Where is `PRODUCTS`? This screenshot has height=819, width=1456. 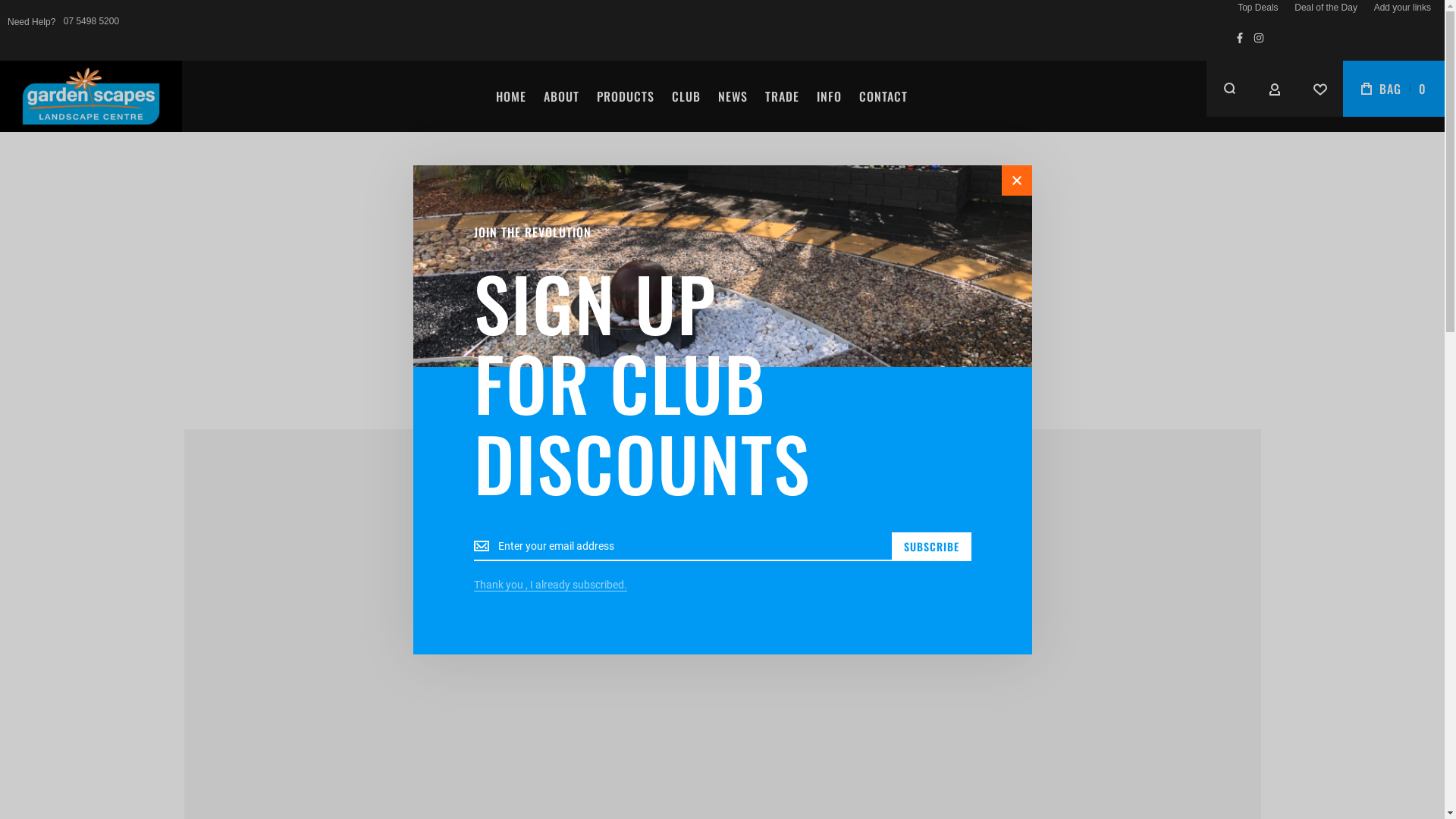 PRODUCTS is located at coordinates (626, 97).